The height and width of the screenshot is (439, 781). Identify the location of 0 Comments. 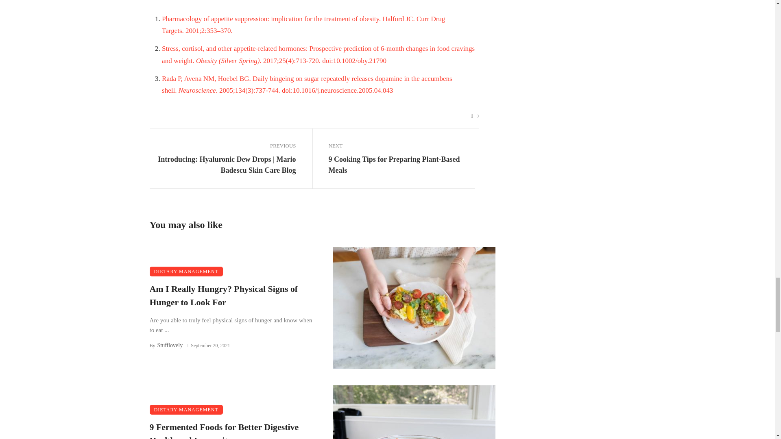
(475, 116).